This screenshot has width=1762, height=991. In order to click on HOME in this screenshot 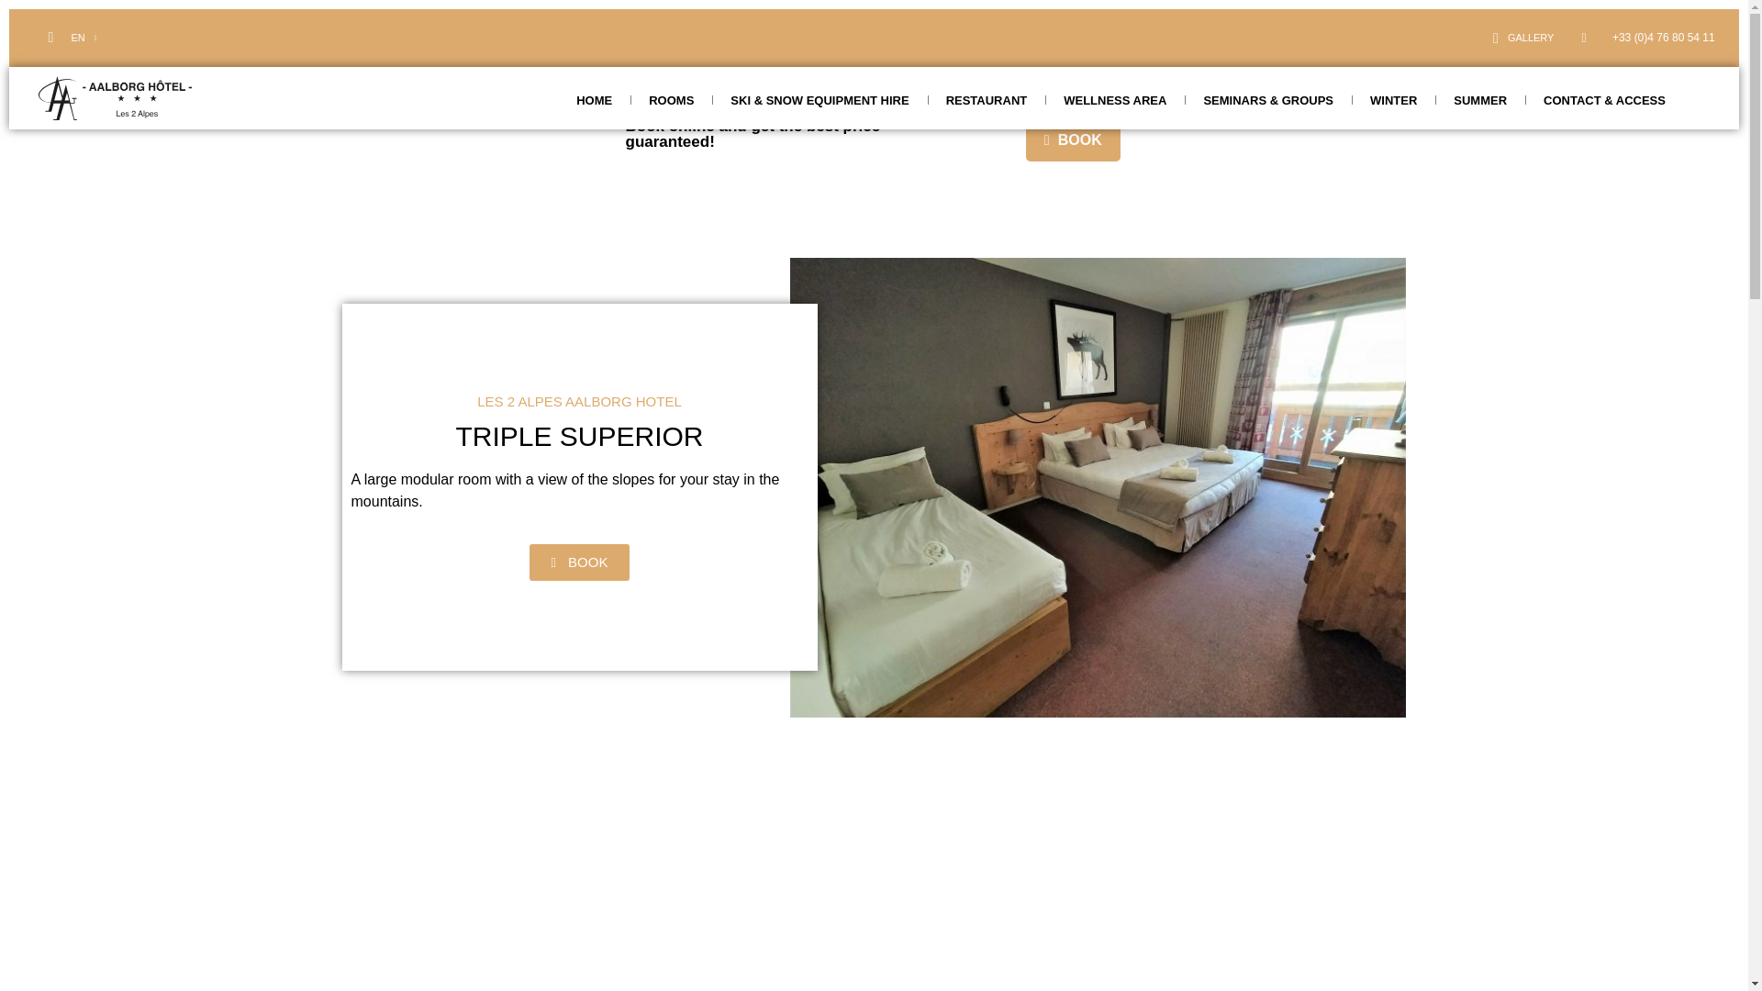, I will do `click(595, 100)`.